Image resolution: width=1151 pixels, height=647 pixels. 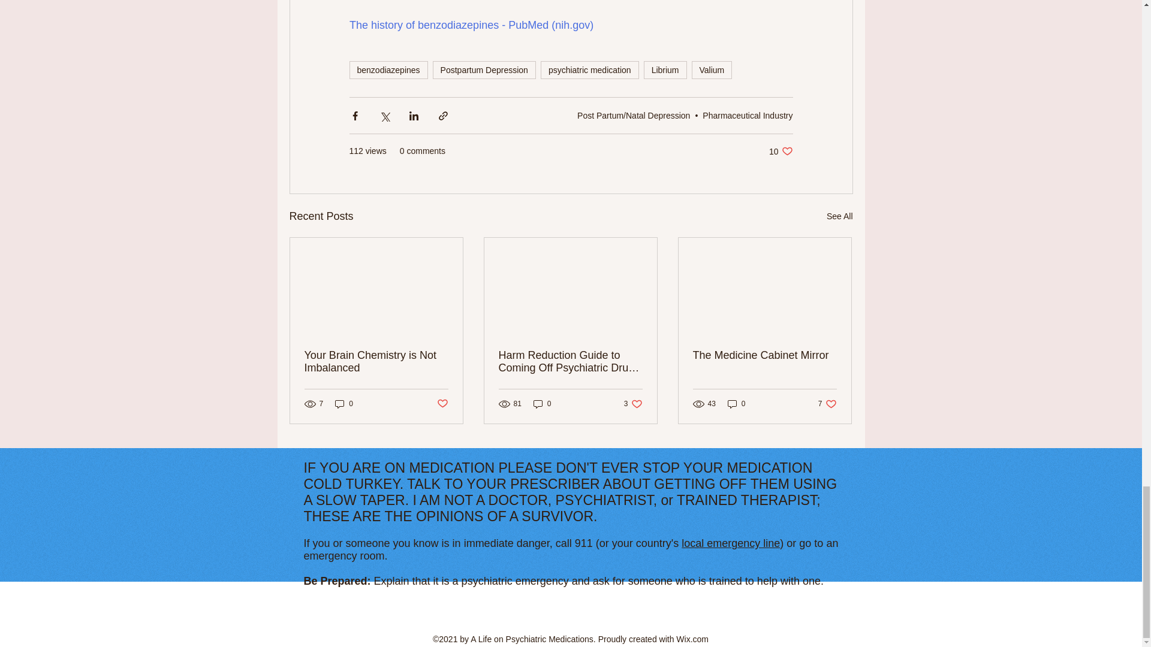 What do you see at coordinates (665, 69) in the screenshot?
I see `Librium` at bounding box center [665, 69].